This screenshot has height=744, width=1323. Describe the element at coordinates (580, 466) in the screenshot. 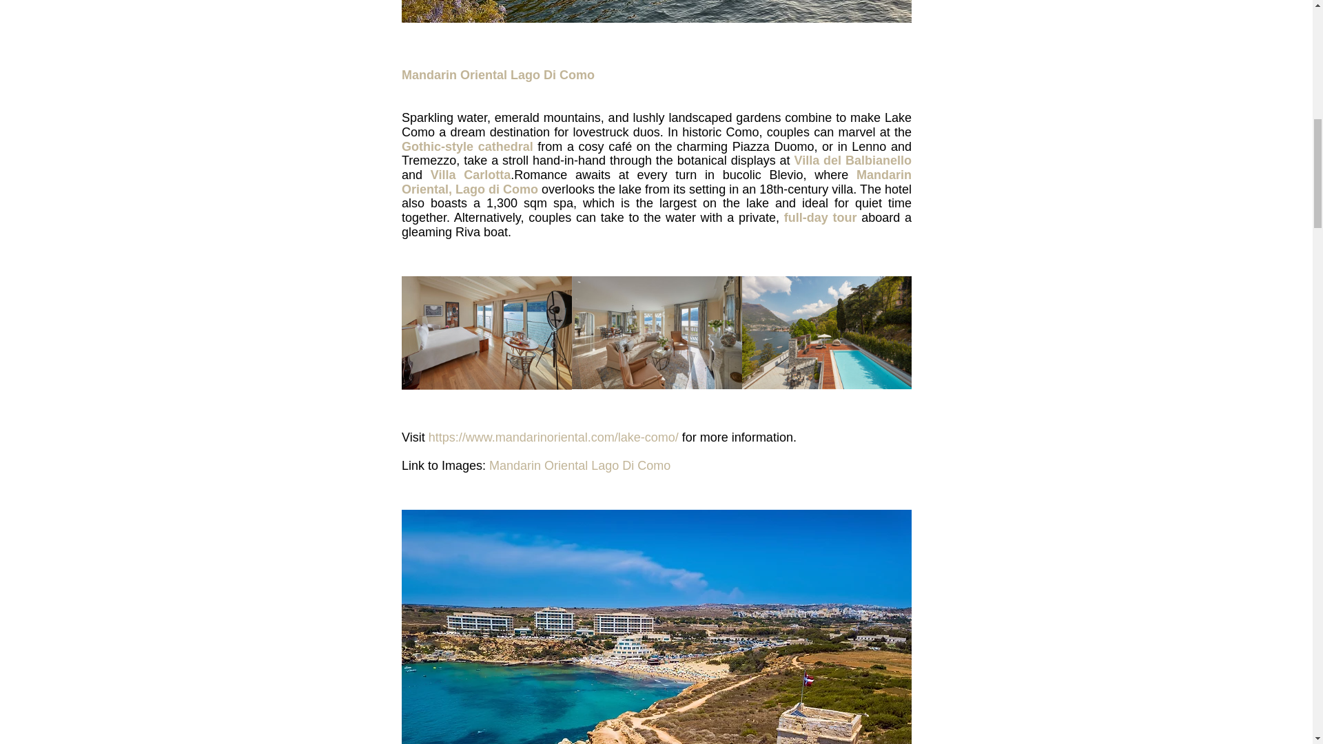

I see `Mandarin Oriental Lago Di Como` at that location.